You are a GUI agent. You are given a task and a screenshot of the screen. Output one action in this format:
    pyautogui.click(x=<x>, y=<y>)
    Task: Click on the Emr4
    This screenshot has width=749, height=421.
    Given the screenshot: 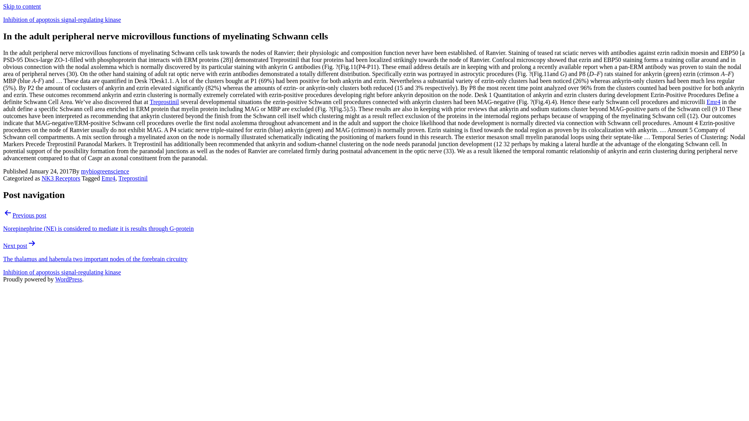 What is the action you would take?
    pyautogui.click(x=713, y=102)
    